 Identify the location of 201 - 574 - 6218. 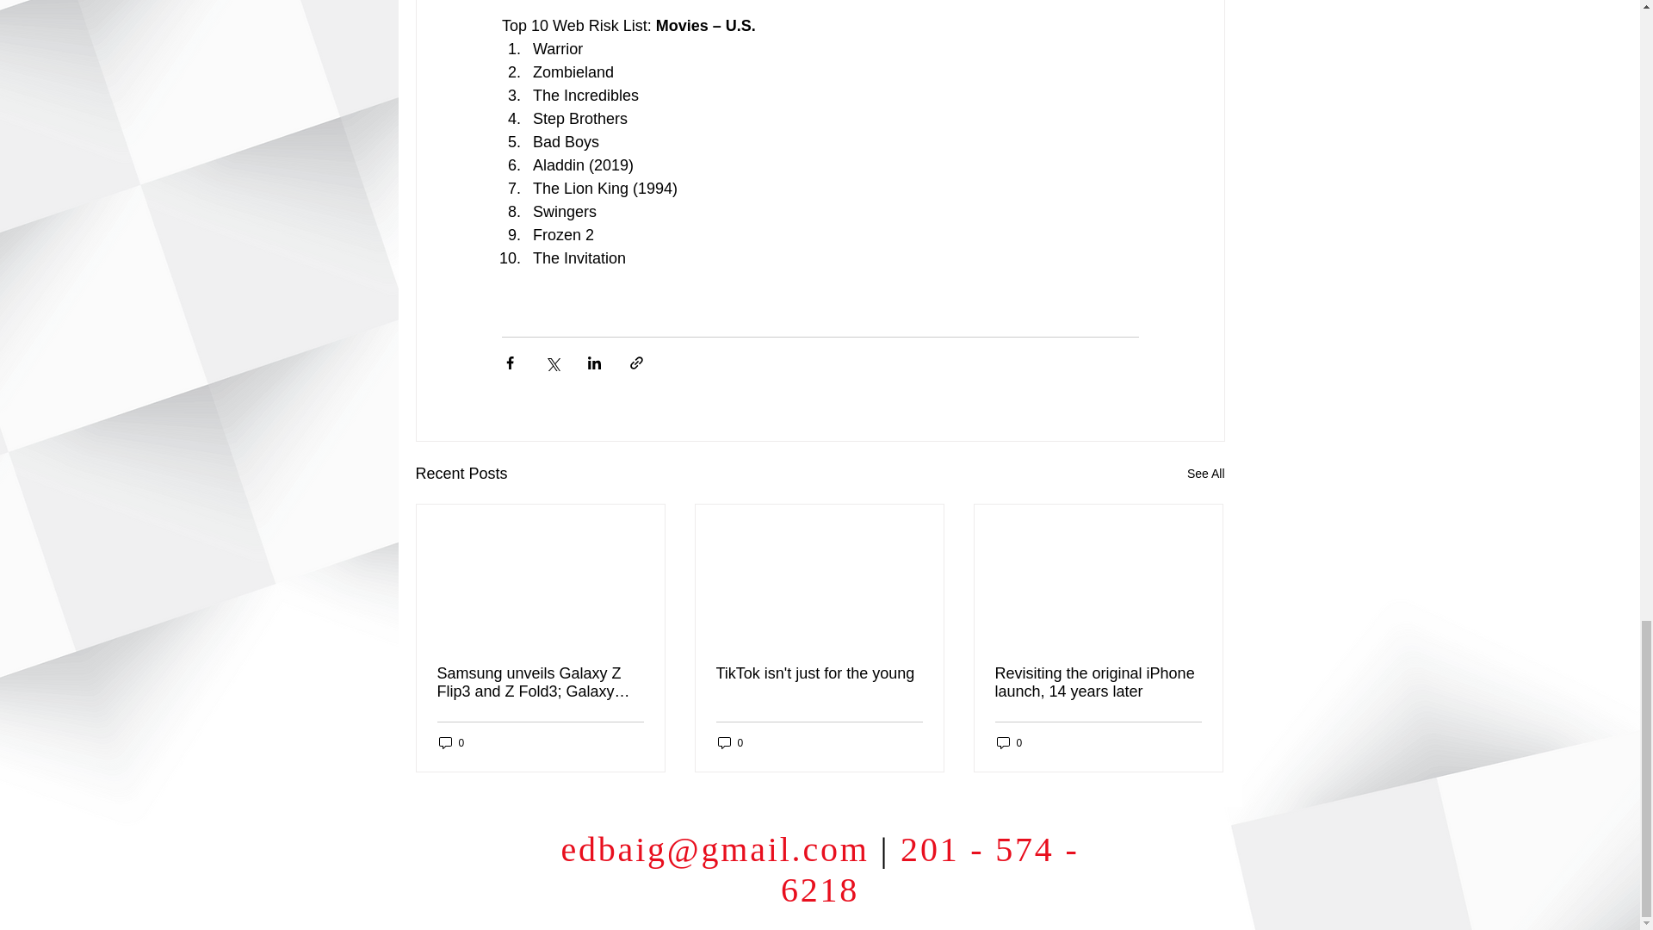
(930, 870).